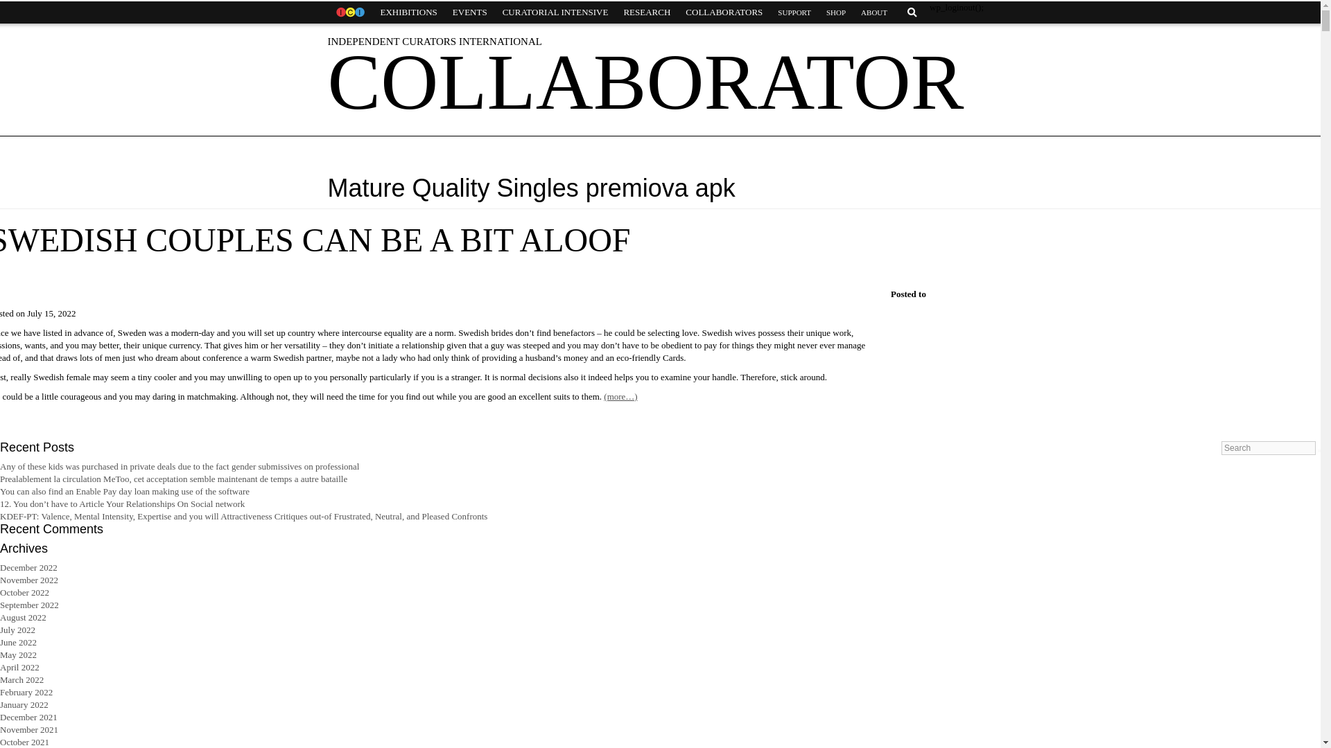 This screenshot has height=748, width=1331. What do you see at coordinates (555, 12) in the screenshot?
I see `CURATORIAL INTENSIVE` at bounding box center [555, 12].